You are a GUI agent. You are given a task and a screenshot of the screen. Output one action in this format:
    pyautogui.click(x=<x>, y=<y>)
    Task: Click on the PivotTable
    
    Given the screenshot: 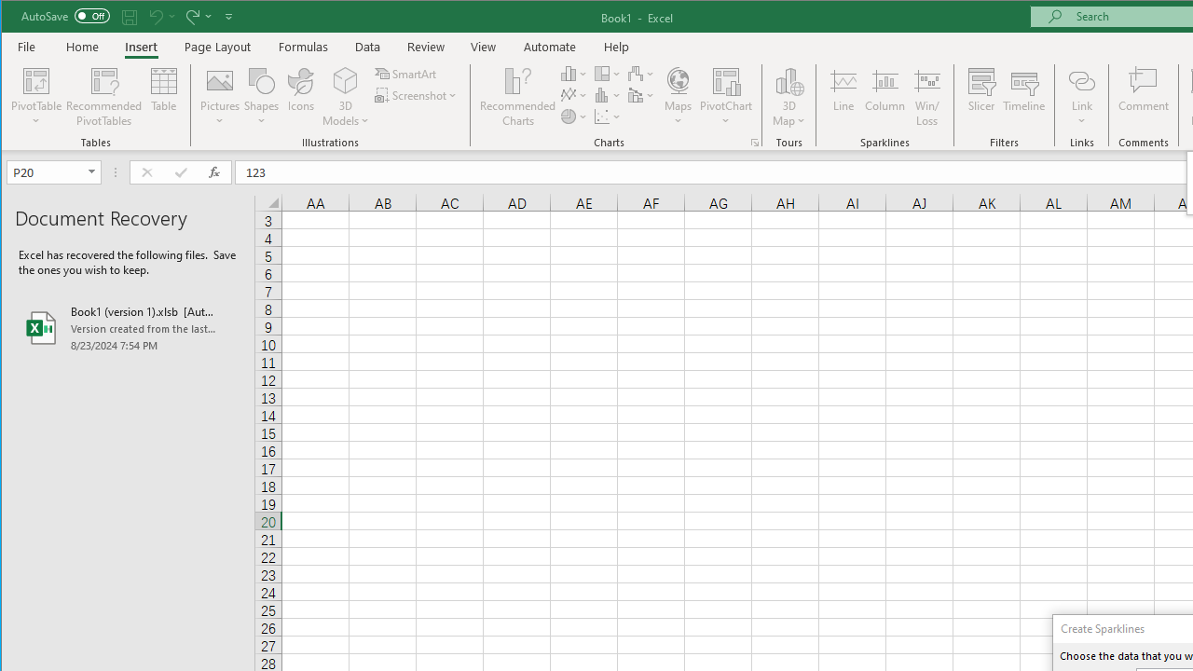 What is the action you would take?
    pyautogui.click(x=37, y=80)
    